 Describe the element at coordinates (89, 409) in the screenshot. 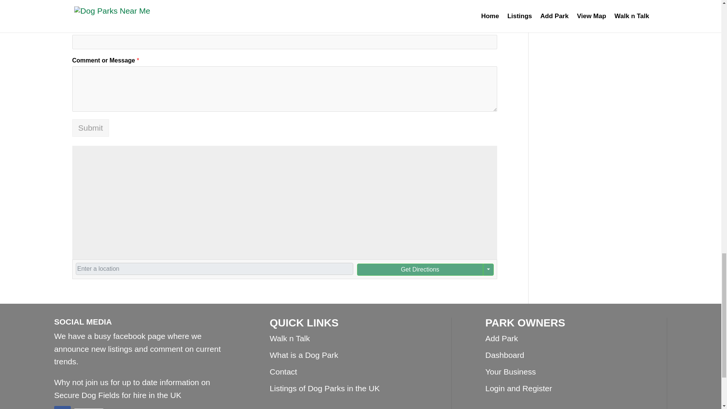

I see `Follow` at that location.